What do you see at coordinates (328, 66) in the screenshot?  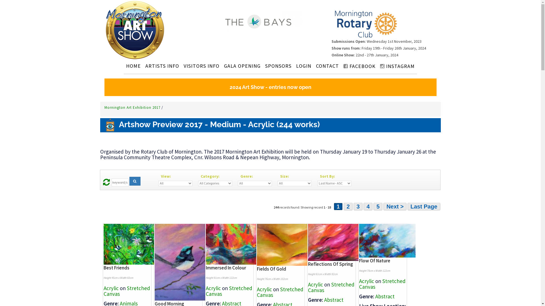 I see `CONTACT` at bounding box center [328, 66].